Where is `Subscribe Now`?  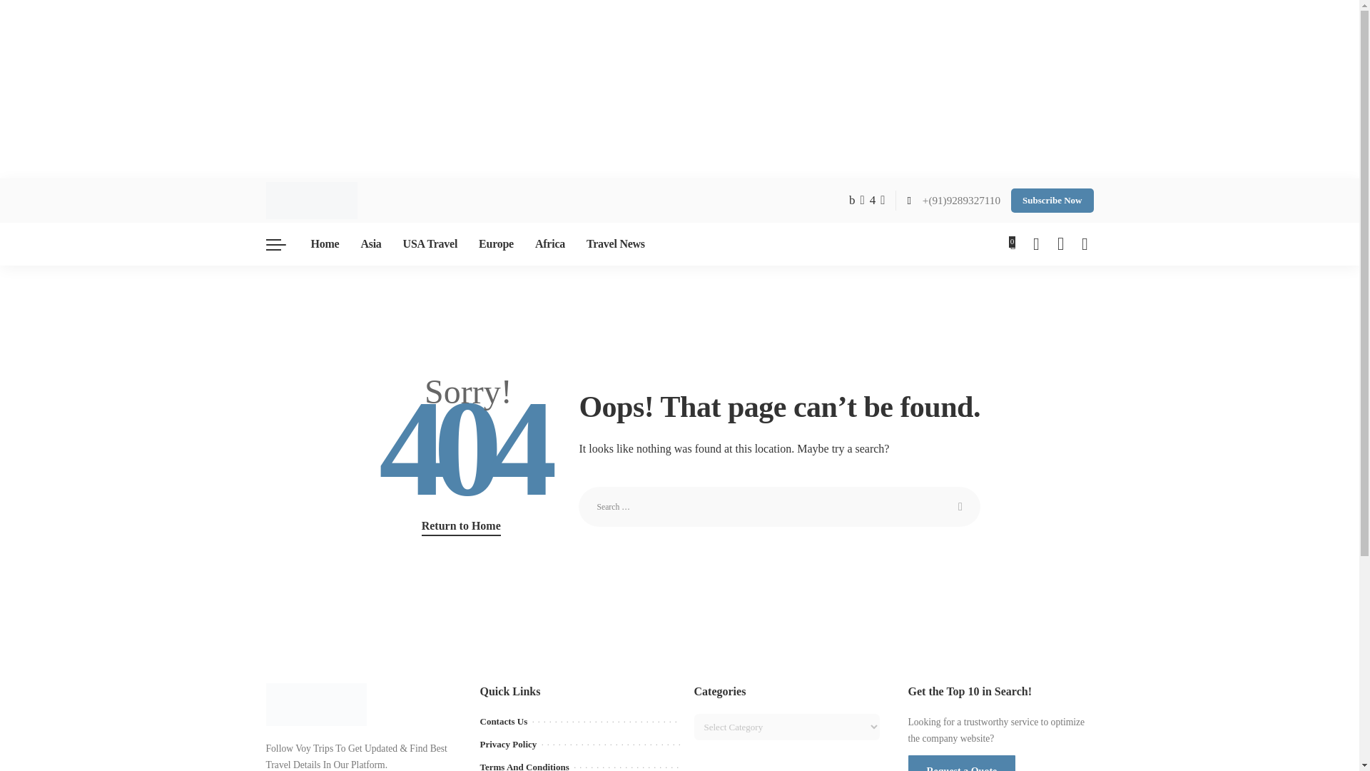 Subscribe Now is located at coordinates (1052, 200).